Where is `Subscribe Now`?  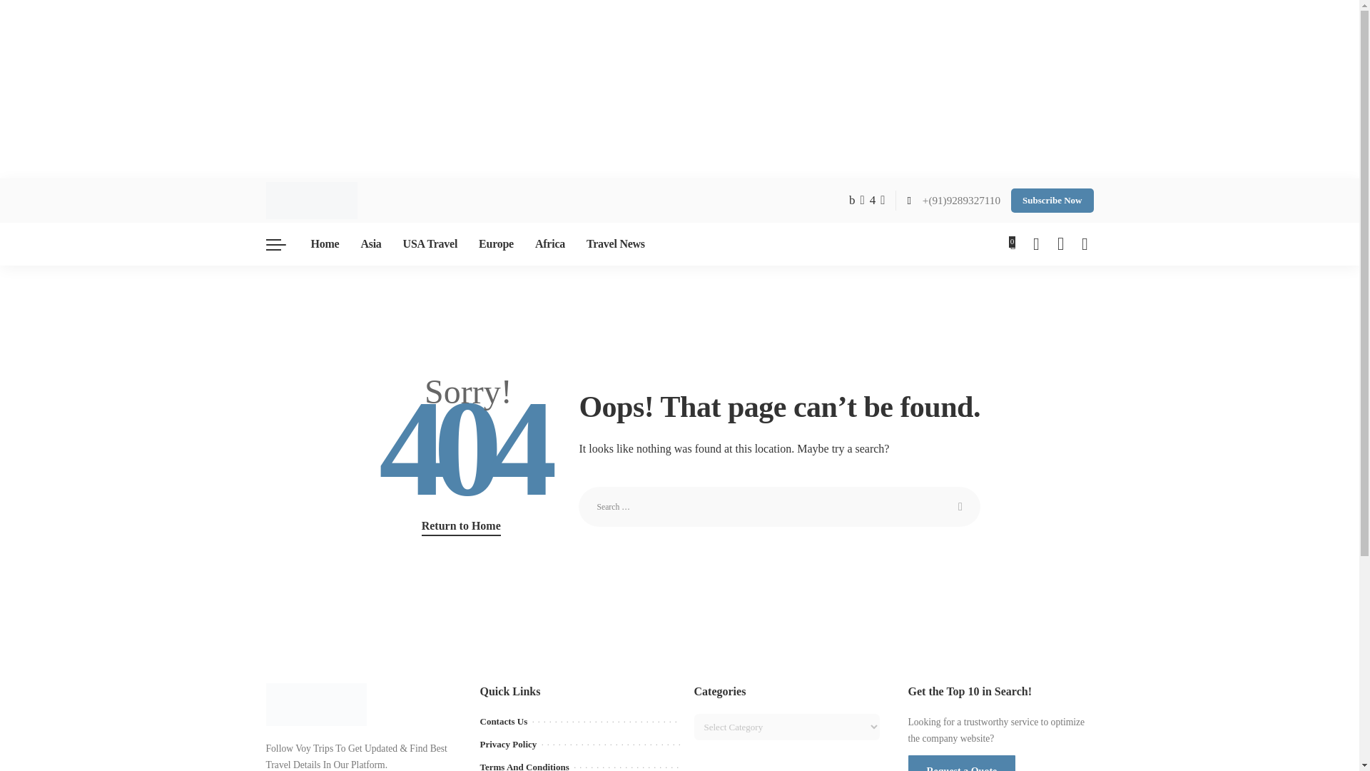 Subscribe Now is located at coordinates (1052, 200).